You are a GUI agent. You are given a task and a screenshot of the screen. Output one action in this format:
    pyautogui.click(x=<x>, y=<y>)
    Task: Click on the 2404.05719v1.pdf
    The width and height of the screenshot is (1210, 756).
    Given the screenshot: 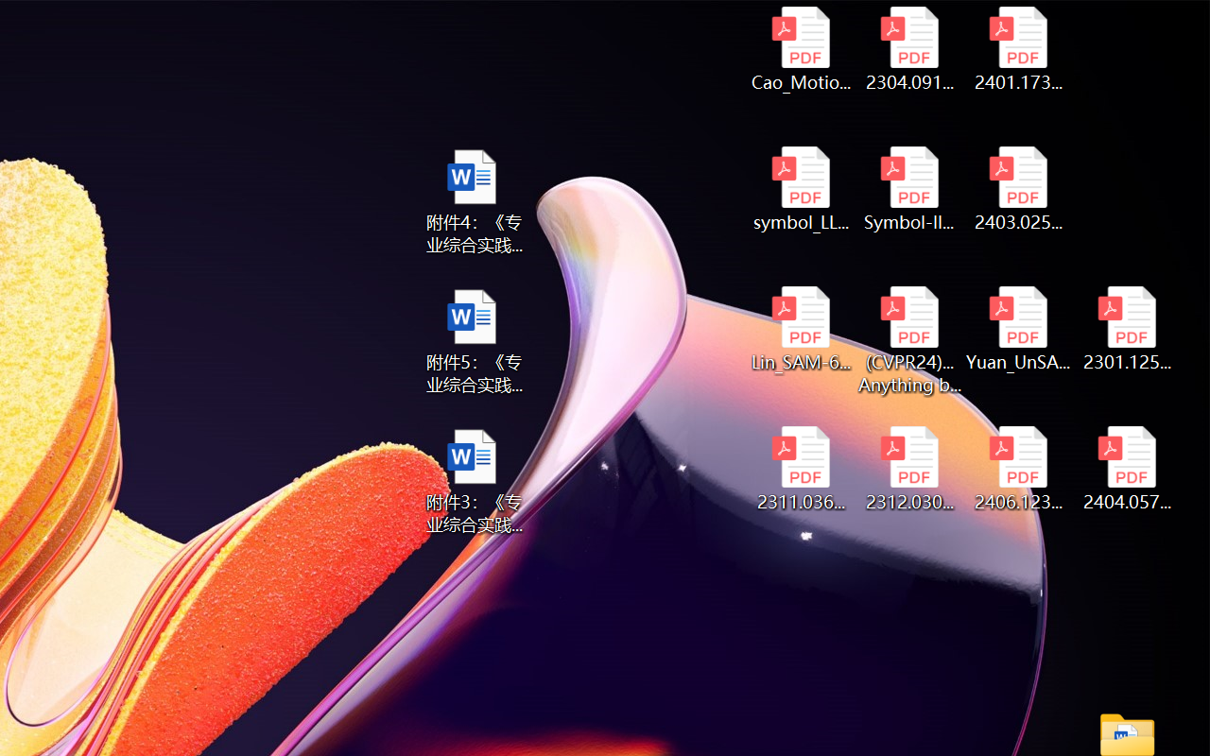 What is the action you would take?
    pyautogui.click(x=1127, y=469)
    